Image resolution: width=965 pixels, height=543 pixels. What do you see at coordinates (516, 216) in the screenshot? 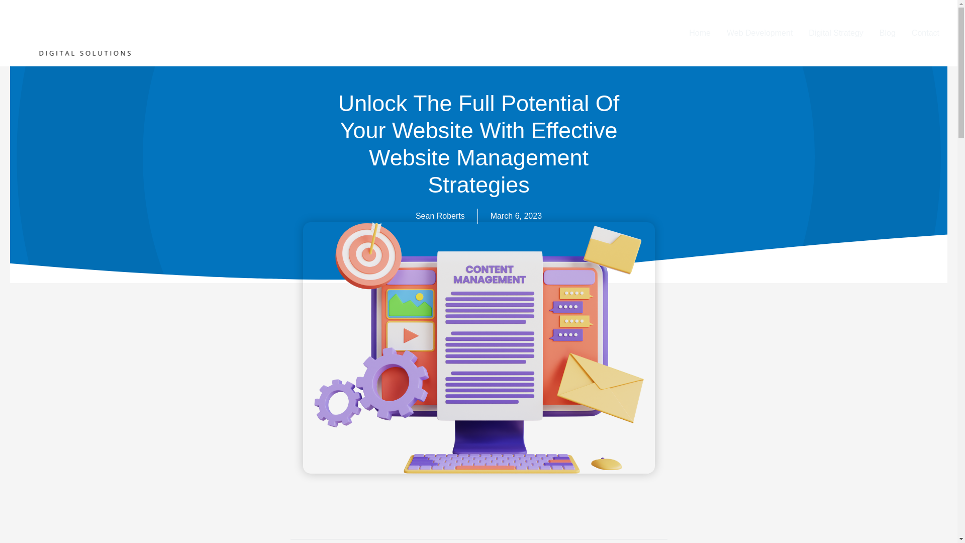
I see `March 6, 2023` at bounding box center [516, 216].